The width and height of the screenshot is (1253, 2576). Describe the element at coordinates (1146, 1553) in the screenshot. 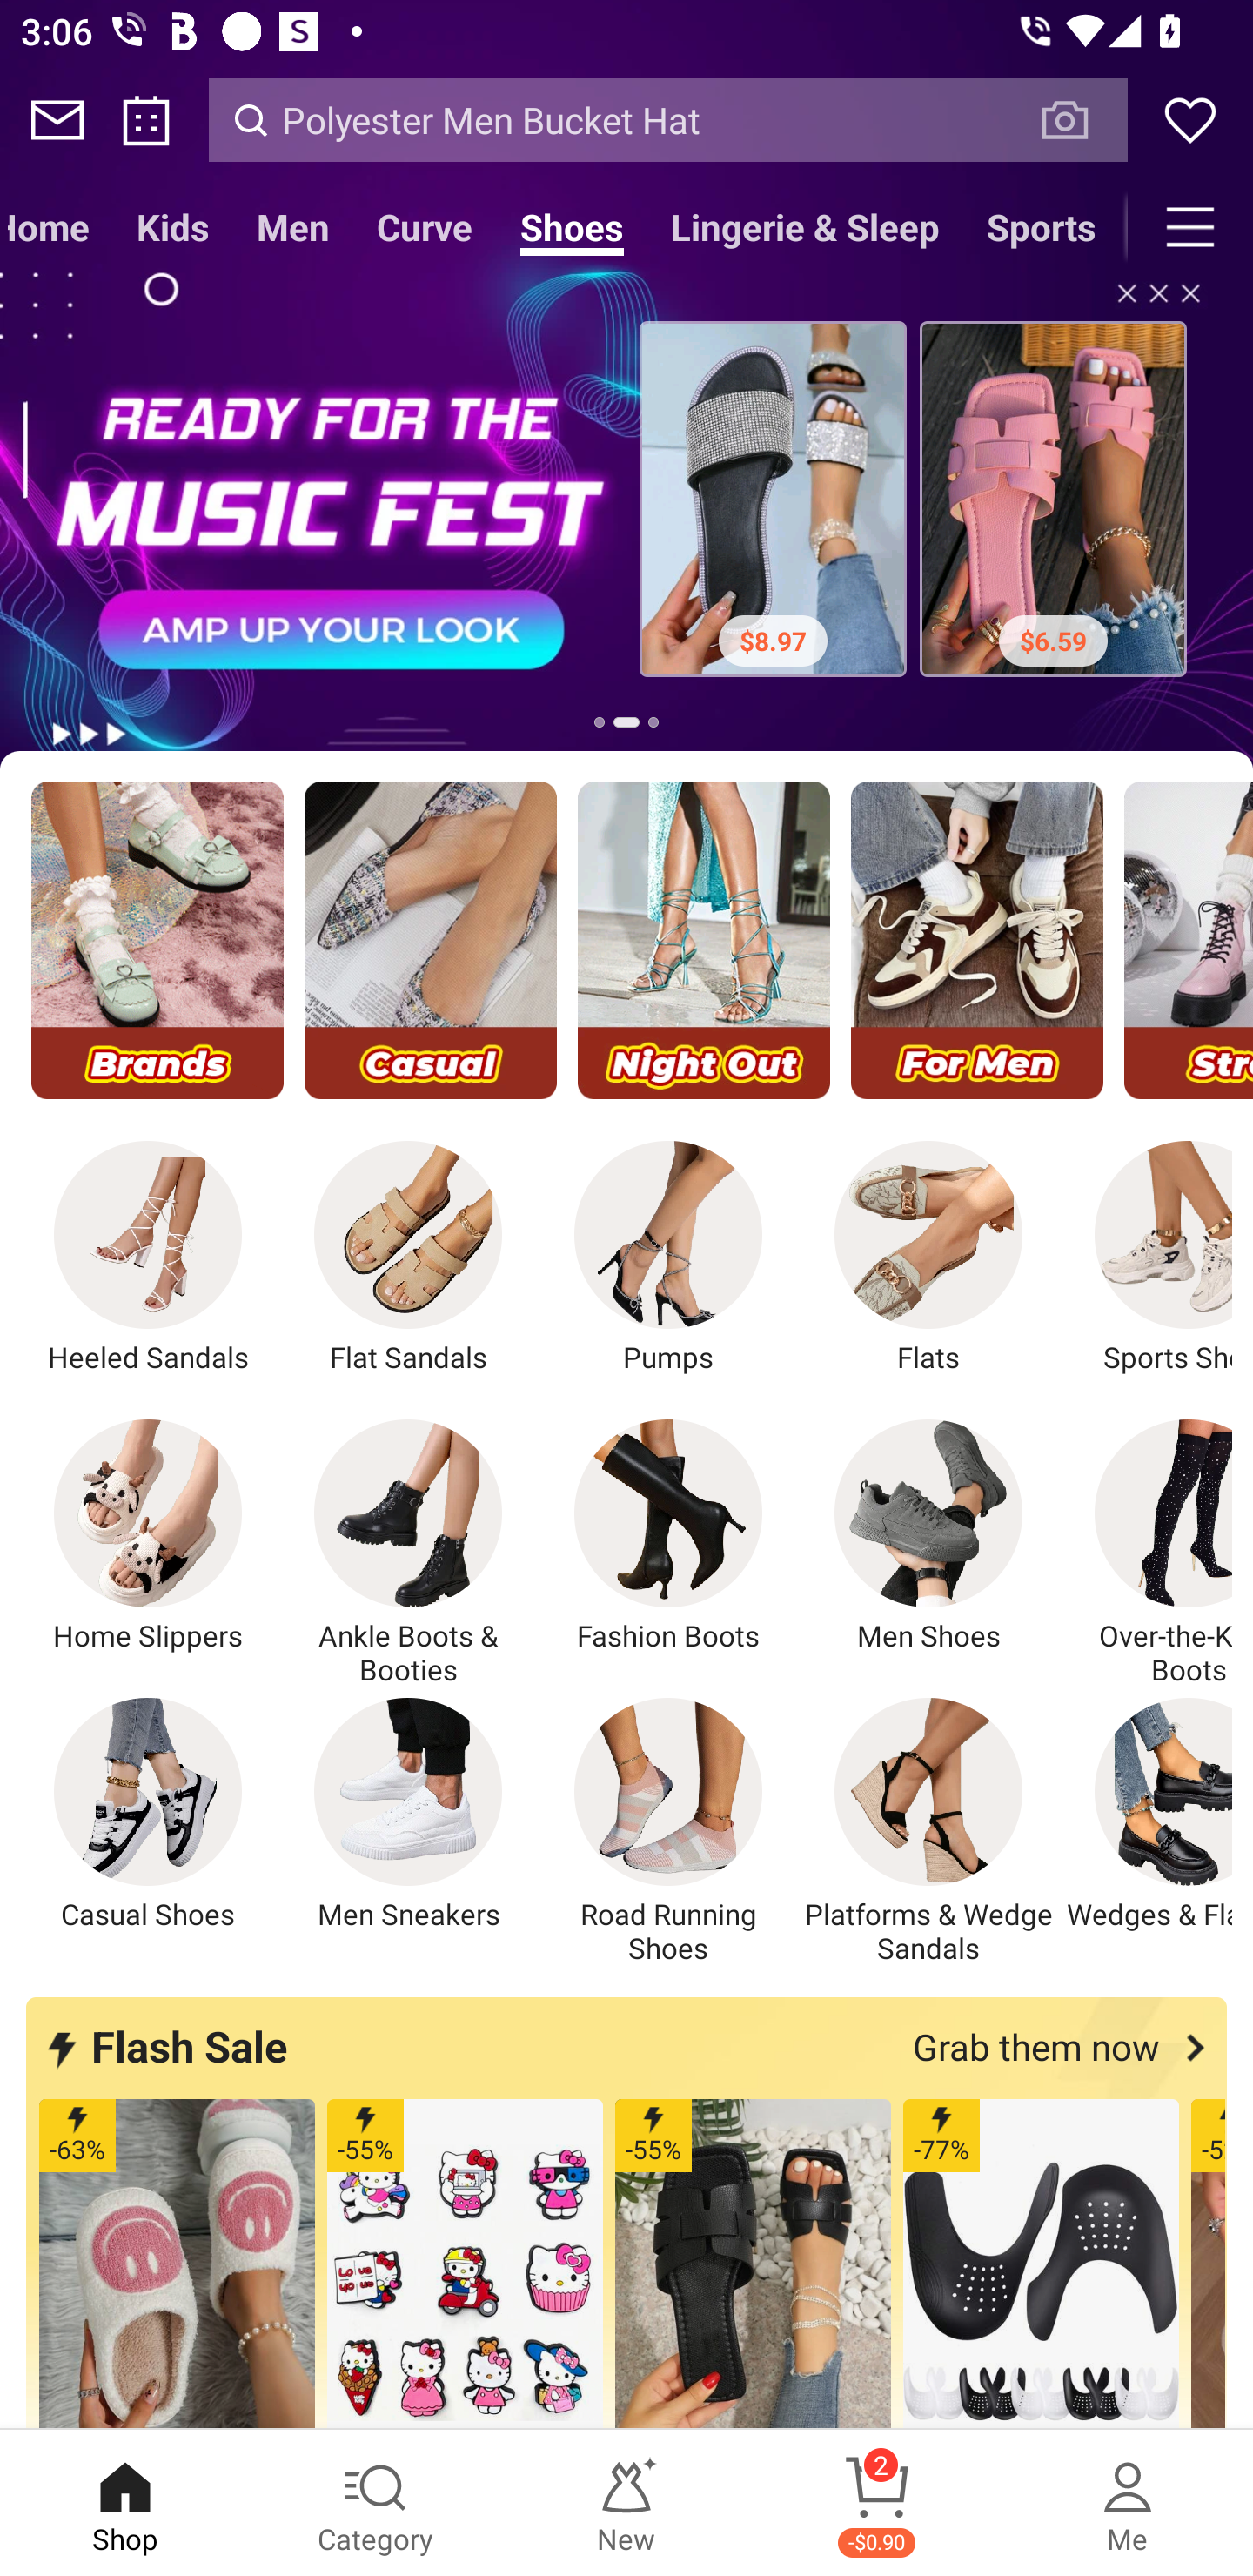

I see `Over-the-Knee Boots` at that location.